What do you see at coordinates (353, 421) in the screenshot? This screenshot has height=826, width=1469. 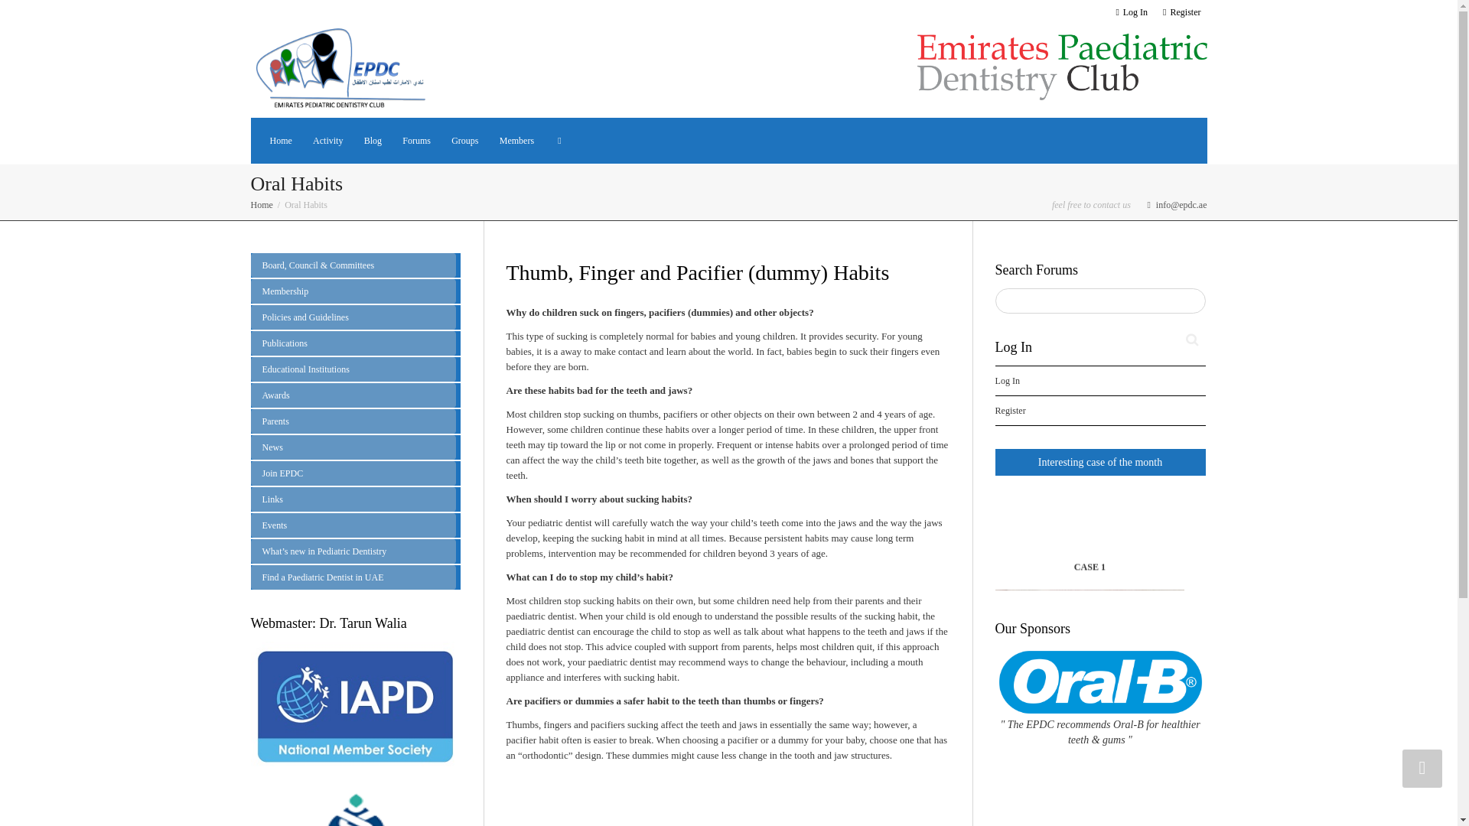 I see `Parents` at bounding box center [353, 421].